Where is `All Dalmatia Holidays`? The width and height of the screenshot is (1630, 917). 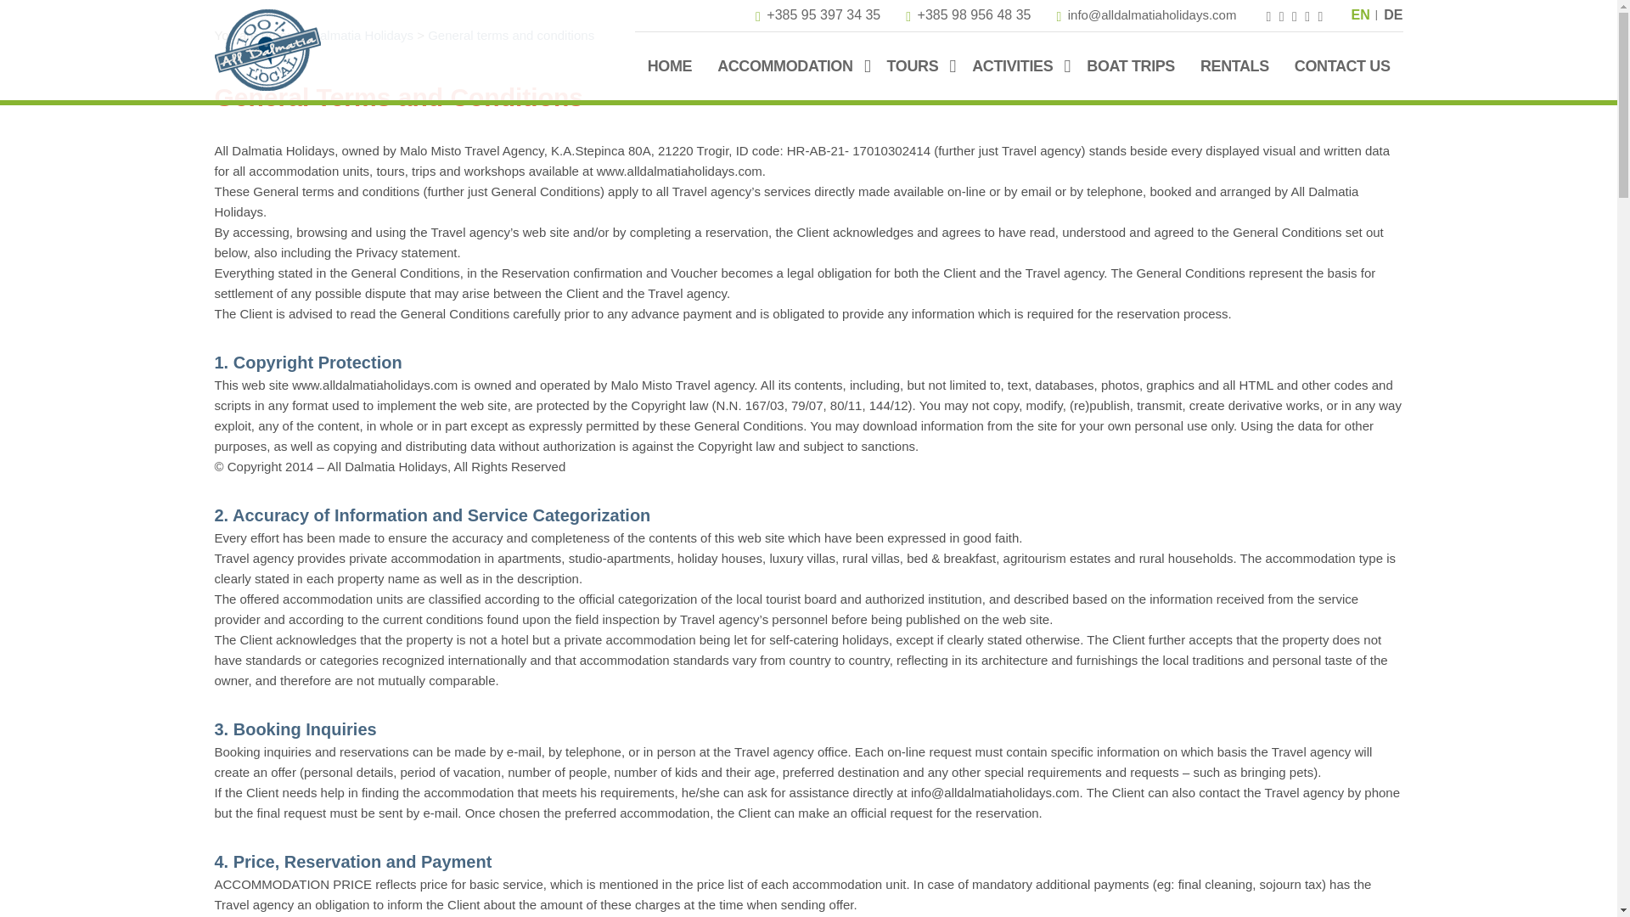 All Dalmatia Holidays is located at coordinates (353, 35).